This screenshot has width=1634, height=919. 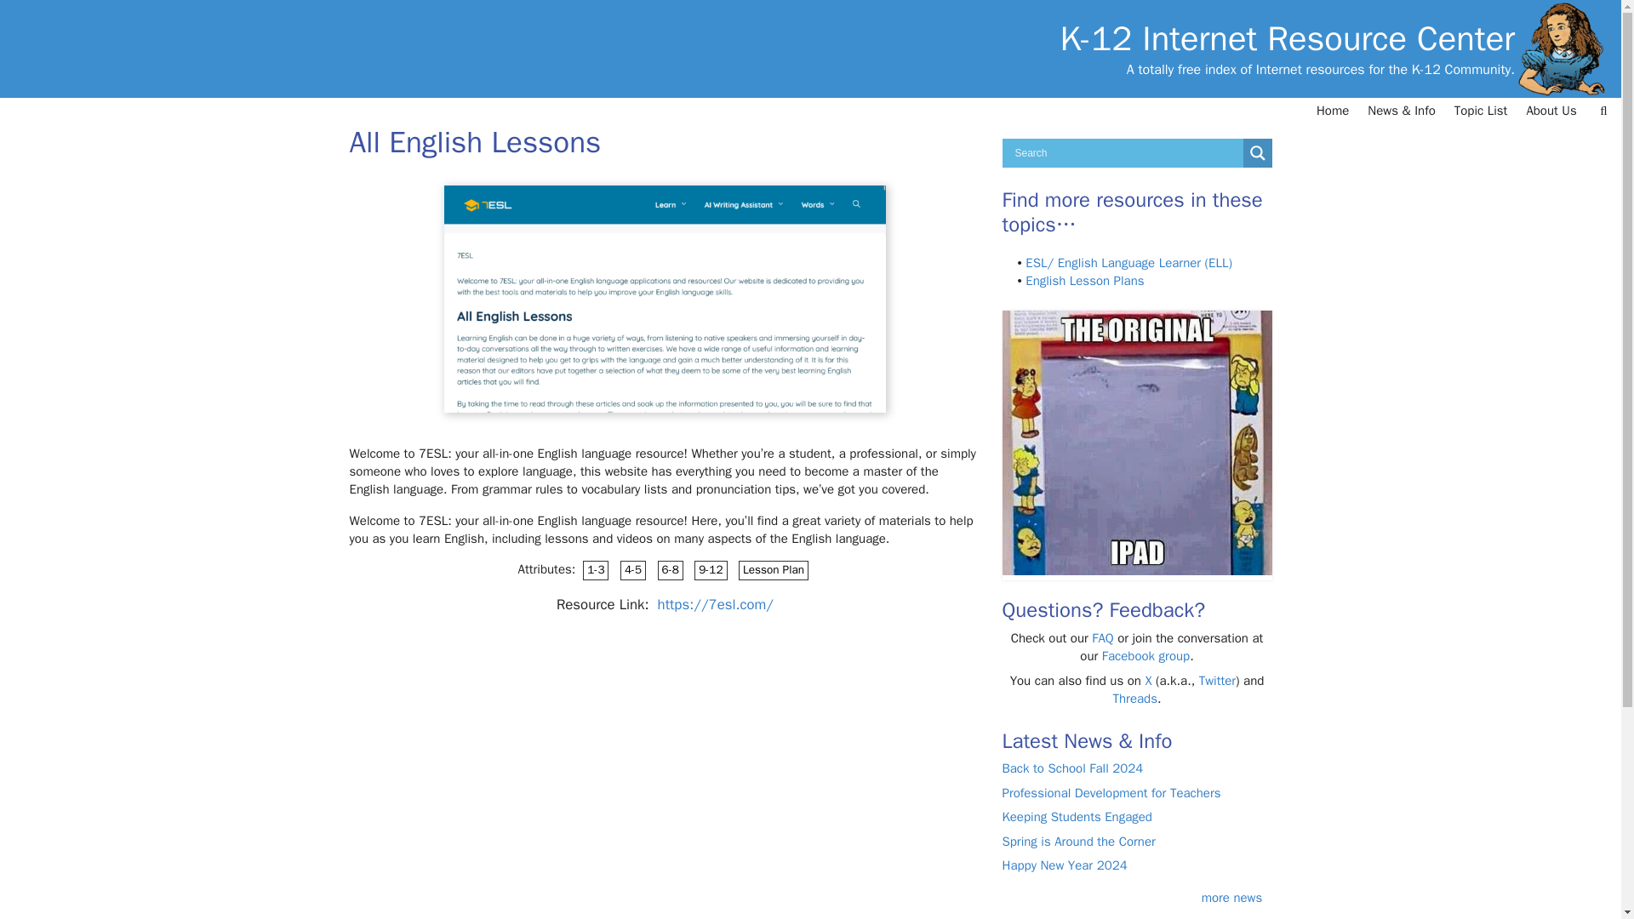 I want to click on K-12 Internet Resource Center, so click(x=1287, y=39).